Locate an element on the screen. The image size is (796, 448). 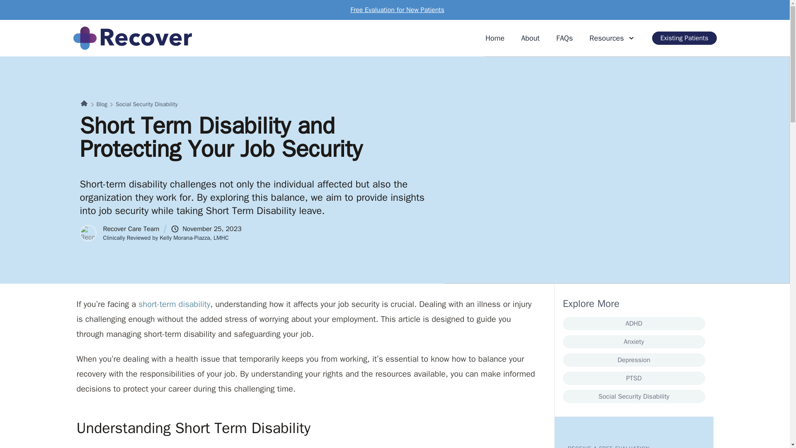
PTSD is located at coordinates (634, 378).